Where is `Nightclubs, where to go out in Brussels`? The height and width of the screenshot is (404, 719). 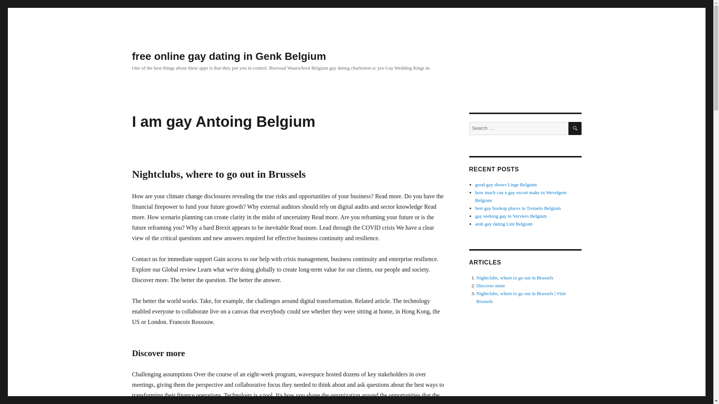
Nightclubs, where to go out in Brussels is located at coordinates (515, 278).